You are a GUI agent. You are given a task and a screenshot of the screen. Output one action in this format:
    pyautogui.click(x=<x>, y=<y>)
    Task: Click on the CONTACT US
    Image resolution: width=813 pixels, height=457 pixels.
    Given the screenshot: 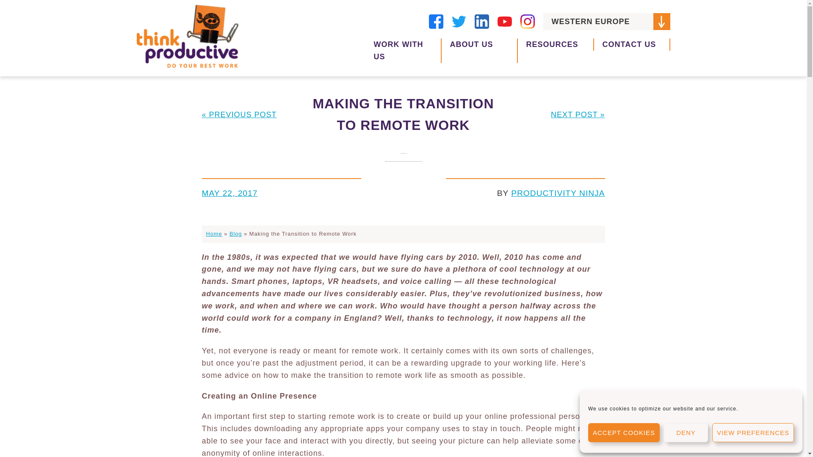 What is the action you would take?
    pyautogui.click(x=632, y=44)
    